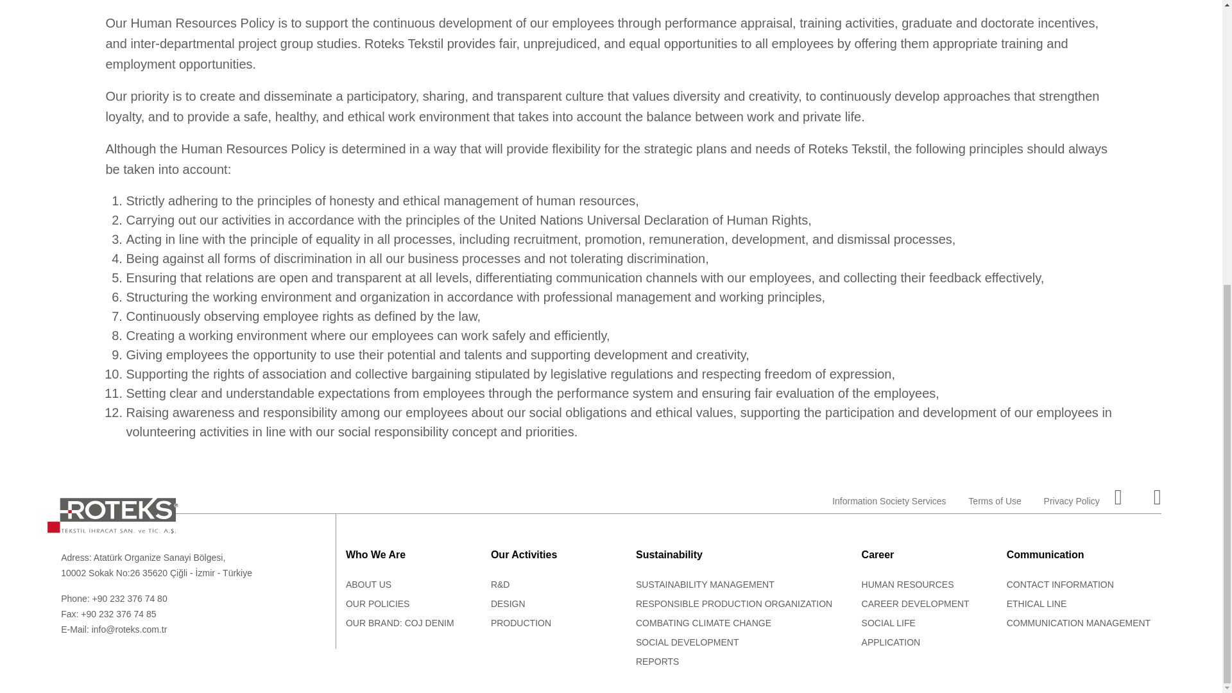 Image resolution: width=1232 pixels, height=693 pixels. What do you see at coordinates (915, 604) in the screenshot?
I see `CAREER DEVELOPMENT` at bounding box center [915, 604].